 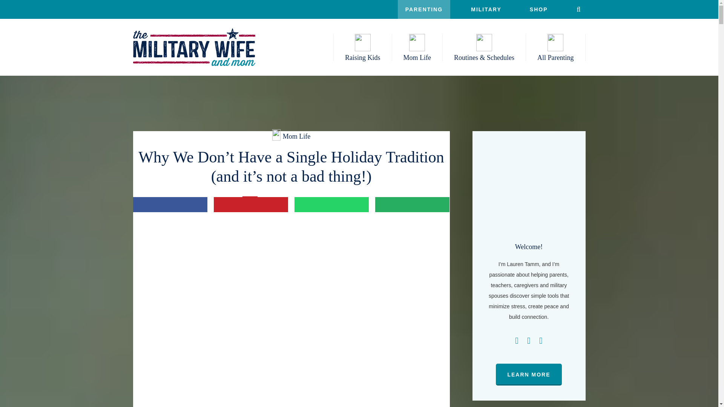 I want to click on Send over email, so click(x=412, y=204).